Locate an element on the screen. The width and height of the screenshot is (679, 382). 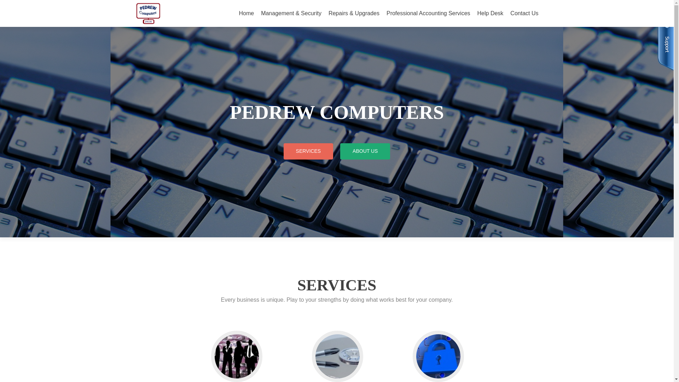
Help Desk is located at coordinates (490, 13).